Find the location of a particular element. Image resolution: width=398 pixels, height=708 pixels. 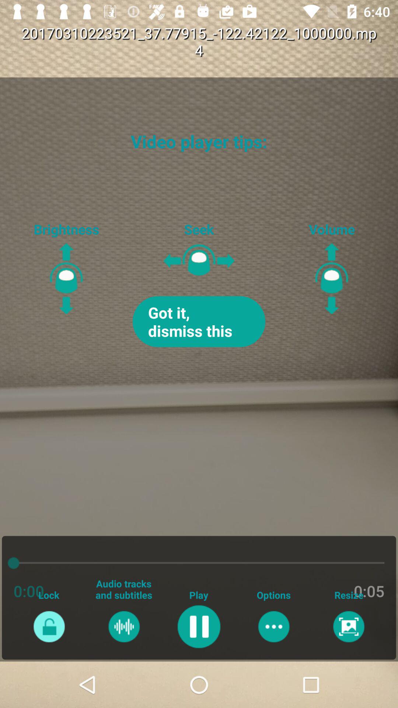

select the icon next to volume icon is located at coordinates (199, 322).